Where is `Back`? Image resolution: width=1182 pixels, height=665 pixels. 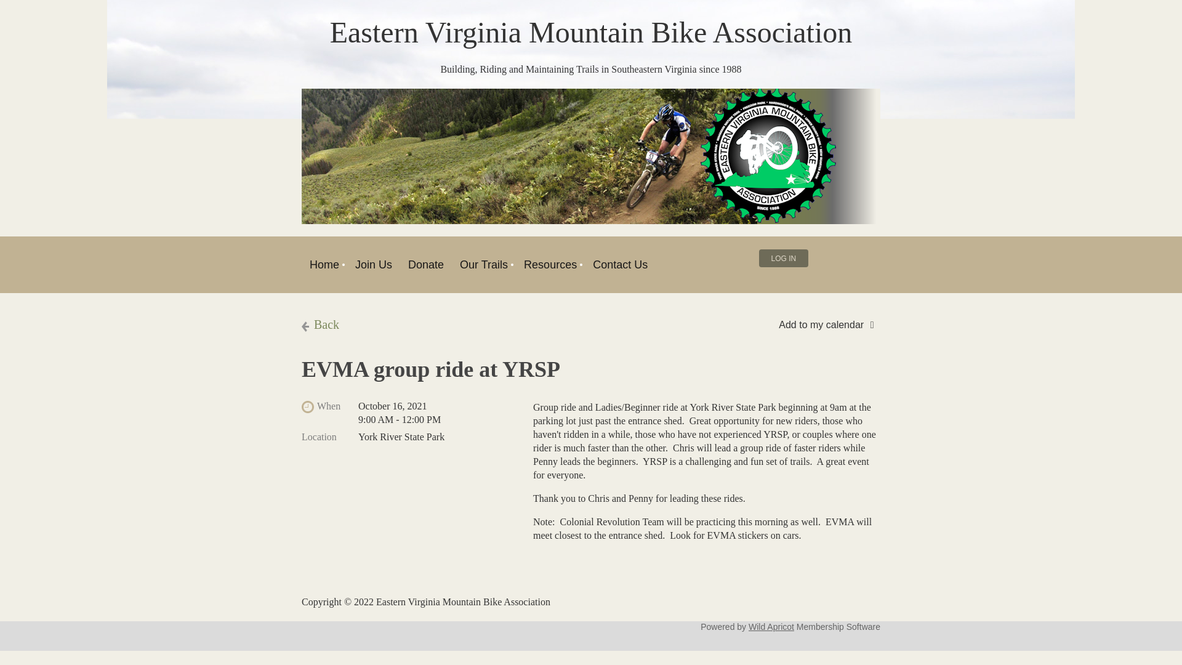 Back is located at coordinates (320, 324).